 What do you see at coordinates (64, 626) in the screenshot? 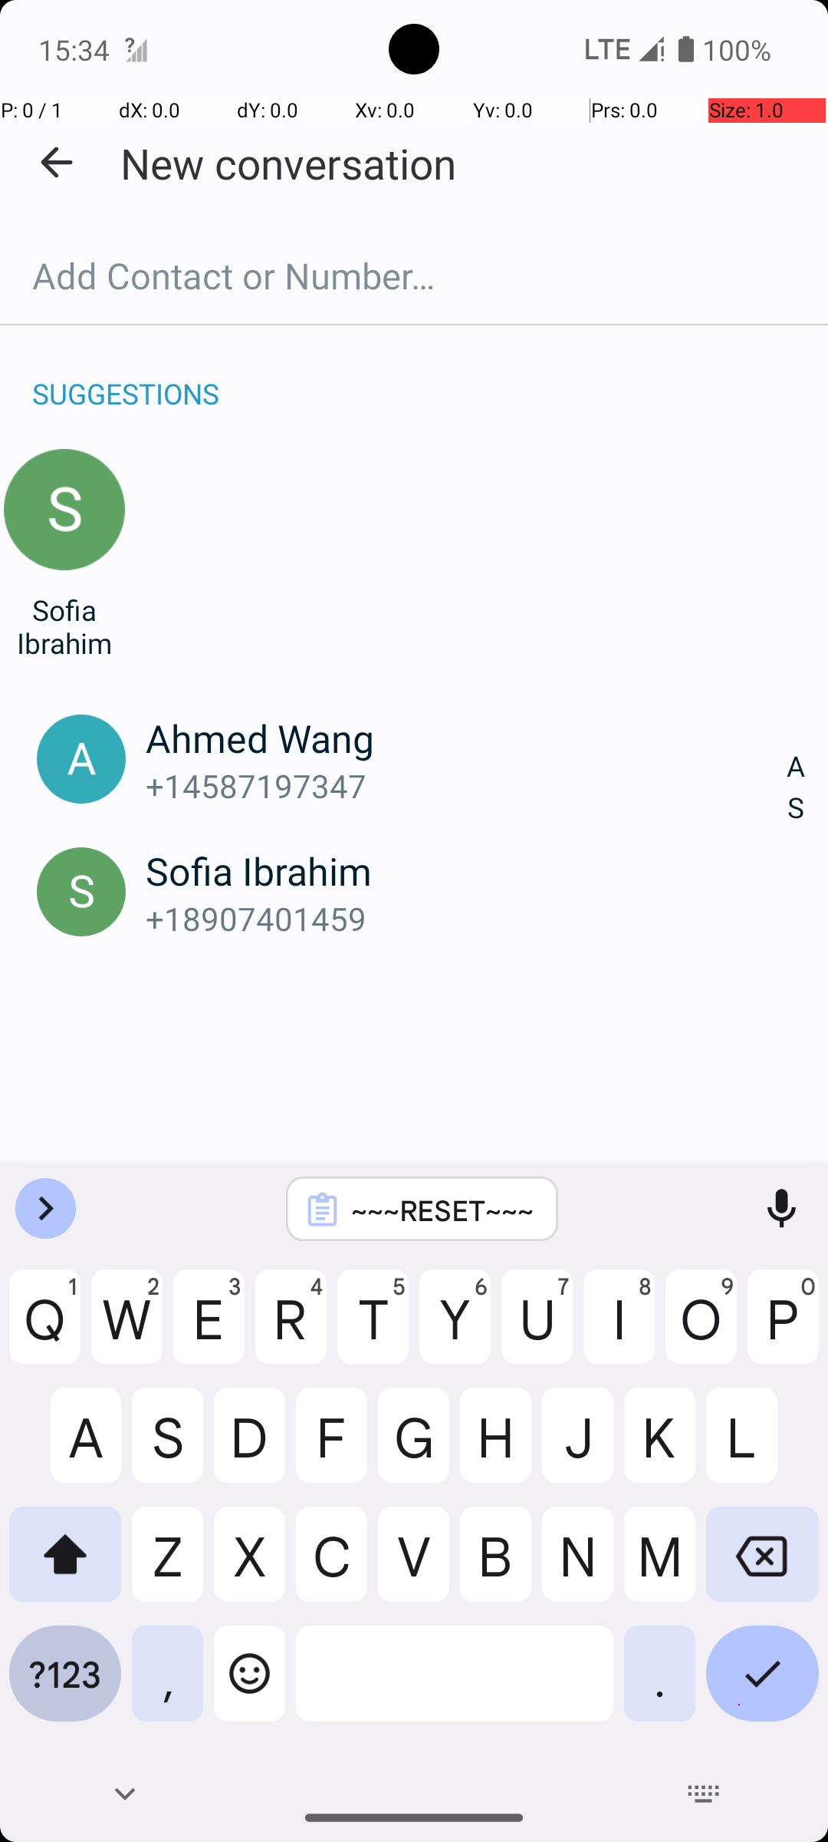
I see `Sofia Ibrahim` at bounding box center [64, 626].